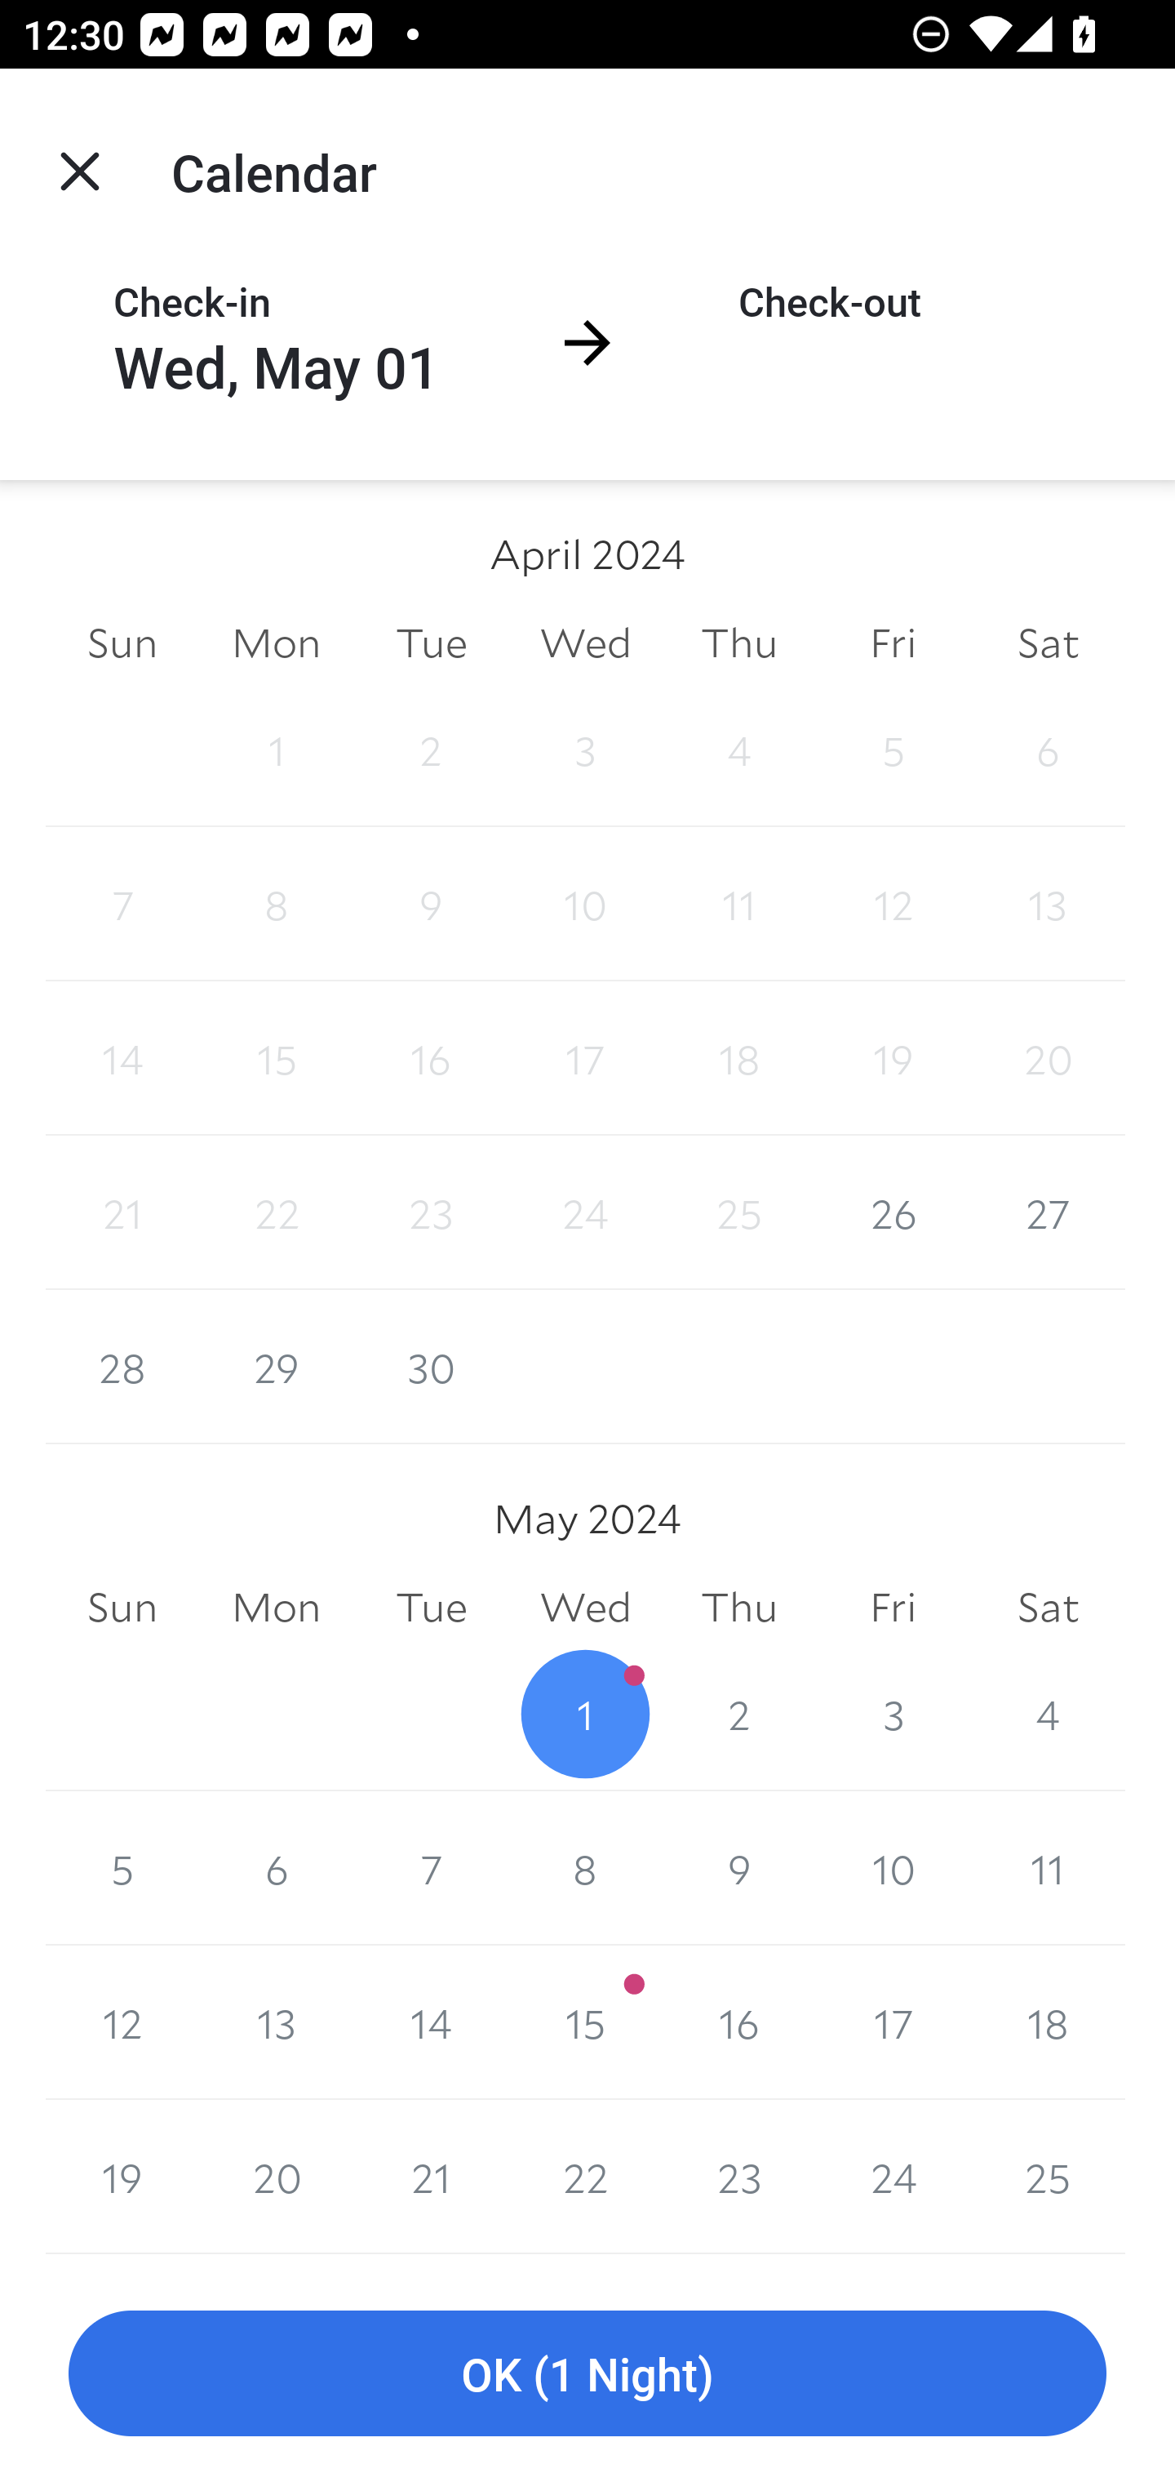 This screenshot has height=2482, width=1175. Describe the element at coordinates (276, 749) in the screenshot. I see `1 1 April 2024` at that location.